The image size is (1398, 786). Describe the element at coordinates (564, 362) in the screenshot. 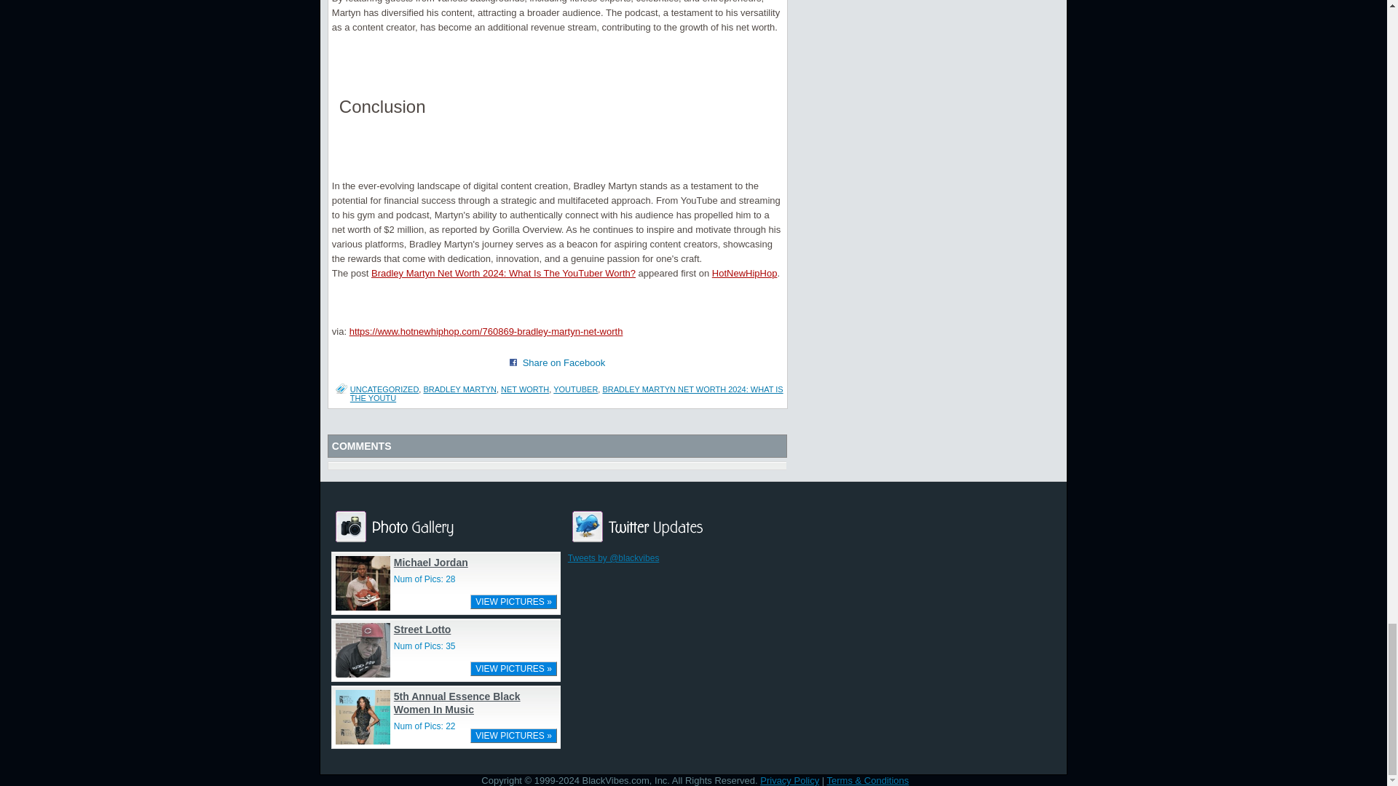

I see `Share on Facebook` at that location.